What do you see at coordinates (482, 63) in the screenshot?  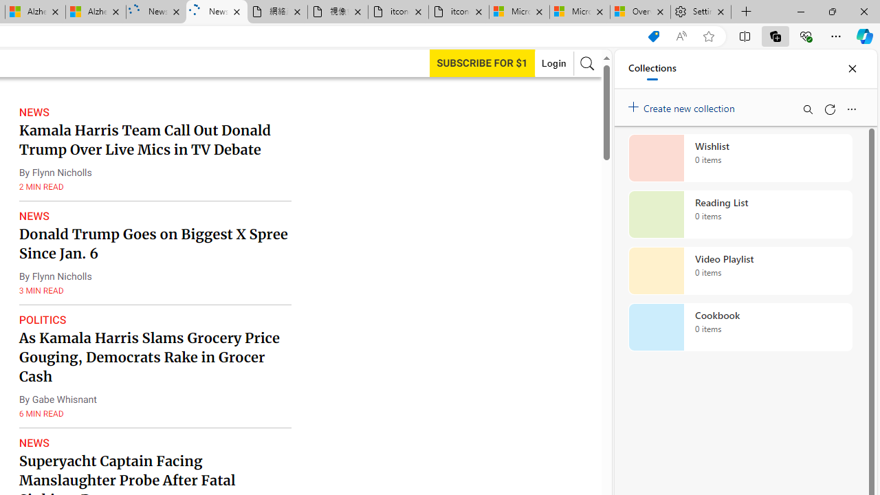 I see `Subscribe to our service` at bounding box center [482, 63].